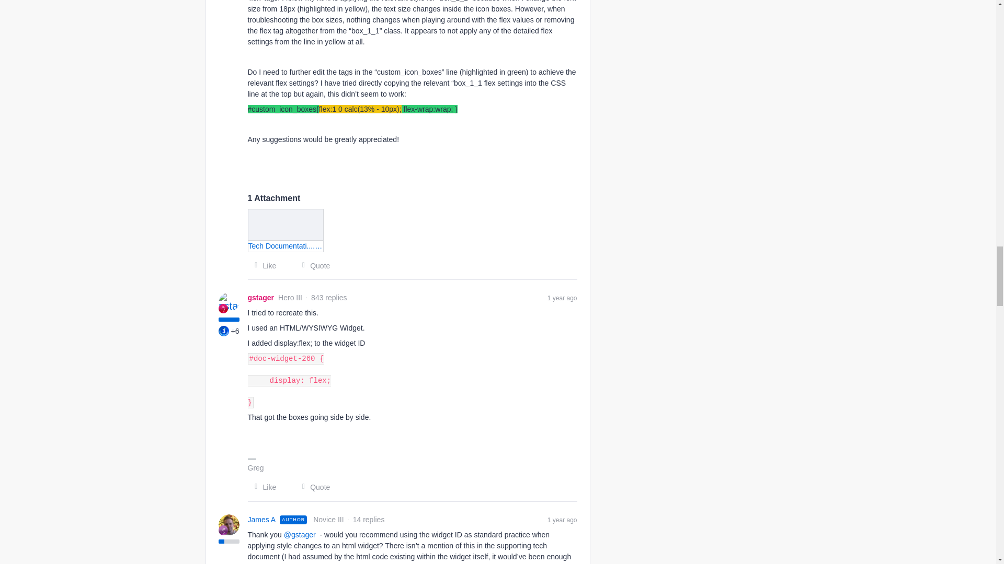 The image size is (1004, 564). I want to click on Tech Documentati..., so click(286, 230).